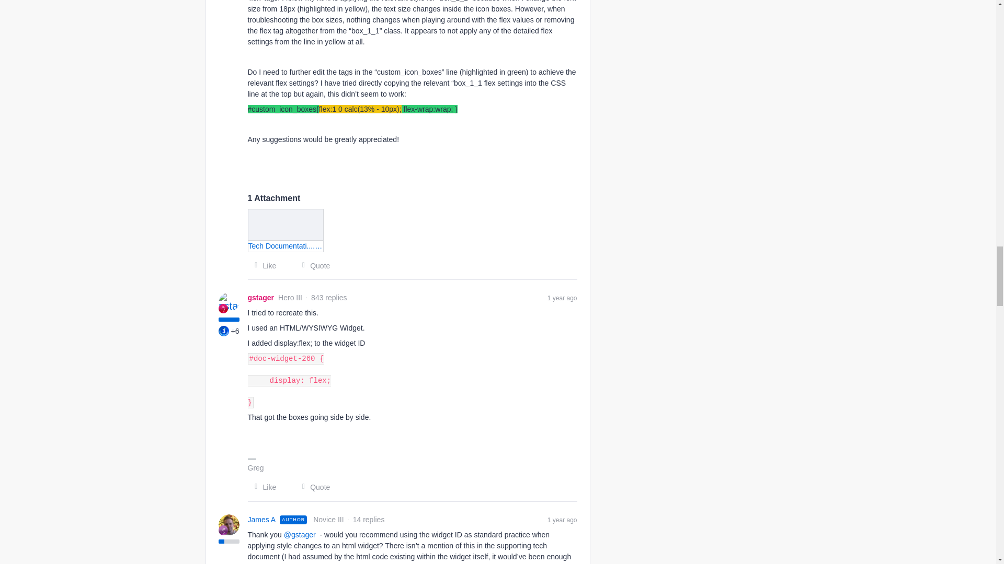 The image size is (1004, 564). I want to click on Tech Documentati..., so click(286, 230).